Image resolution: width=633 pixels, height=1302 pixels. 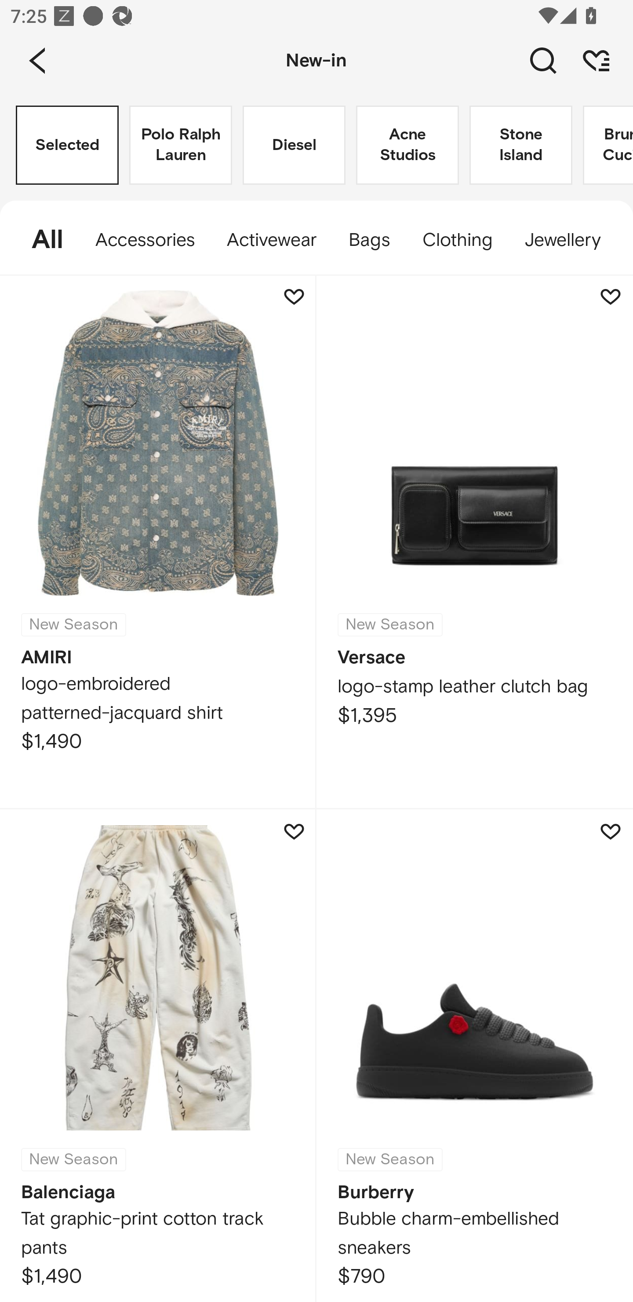 I want to click on Selected, so click(x=67, y=145).